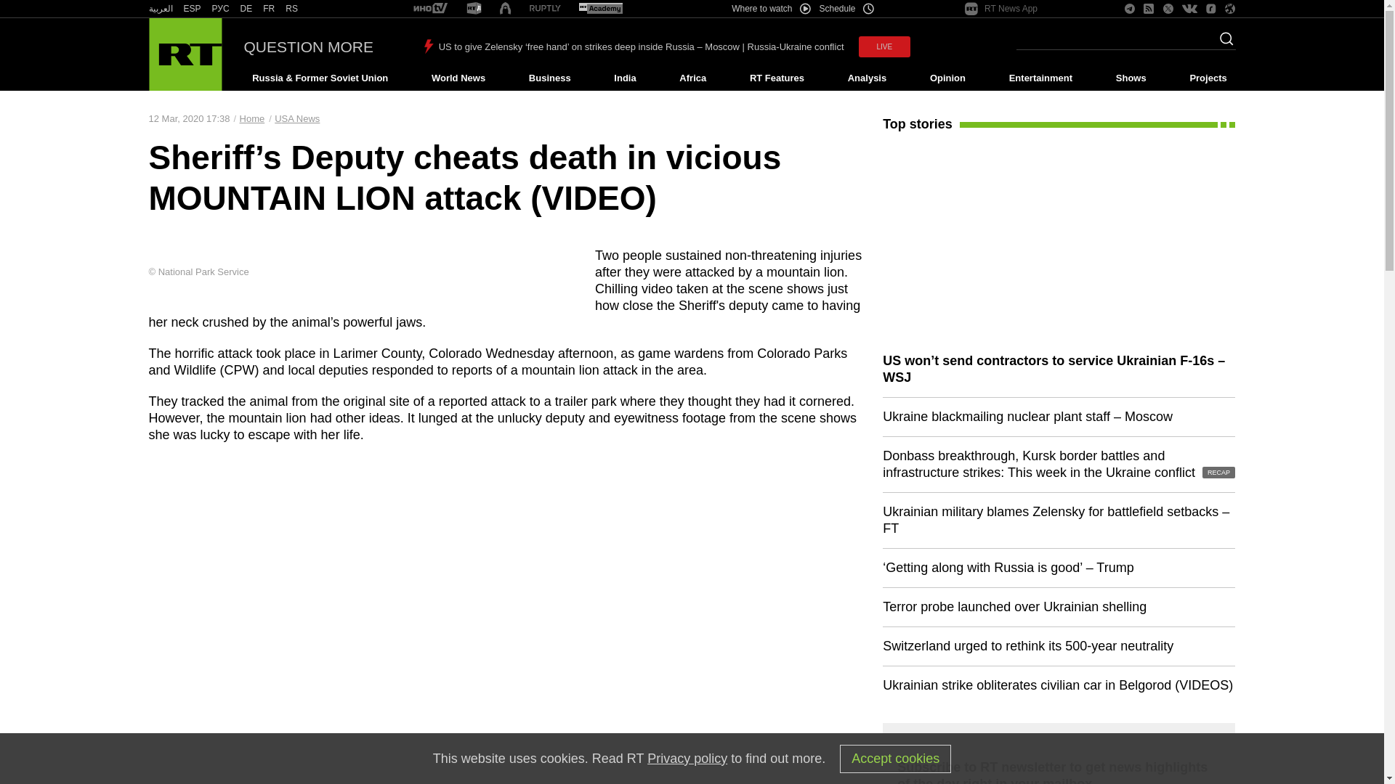 This screenshot has height=784, width=1395. I want to click on Where to watch, so click(770, 9).